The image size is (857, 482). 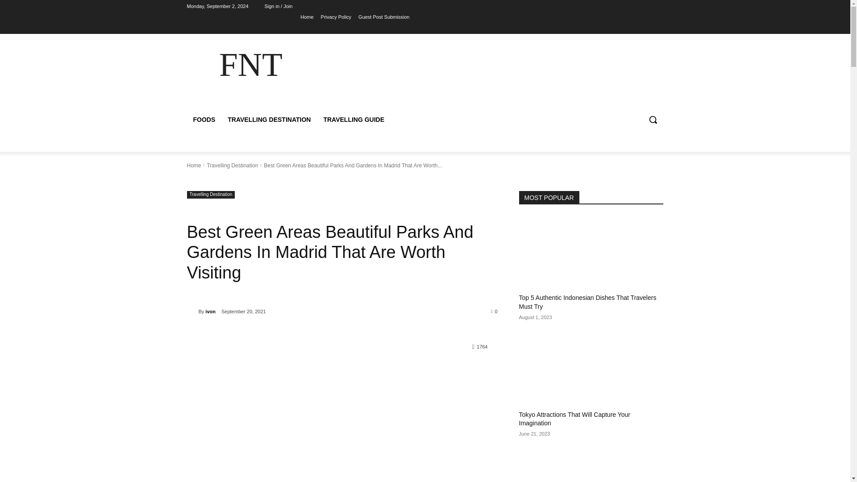 I want to click on Travelling Destination, so click(x=211, y=195).